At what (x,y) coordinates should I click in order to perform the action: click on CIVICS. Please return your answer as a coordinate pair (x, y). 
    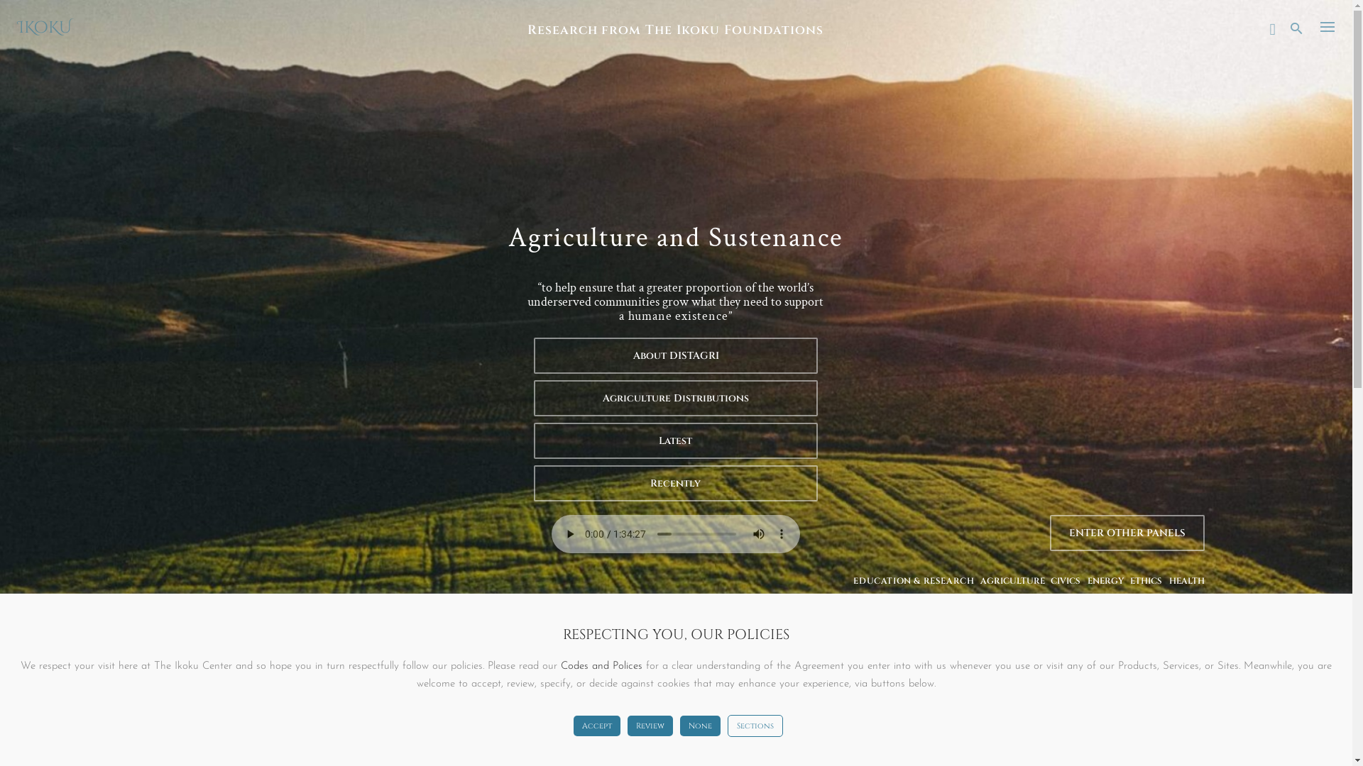
    Looking at the image, I should click on (1066, 581).